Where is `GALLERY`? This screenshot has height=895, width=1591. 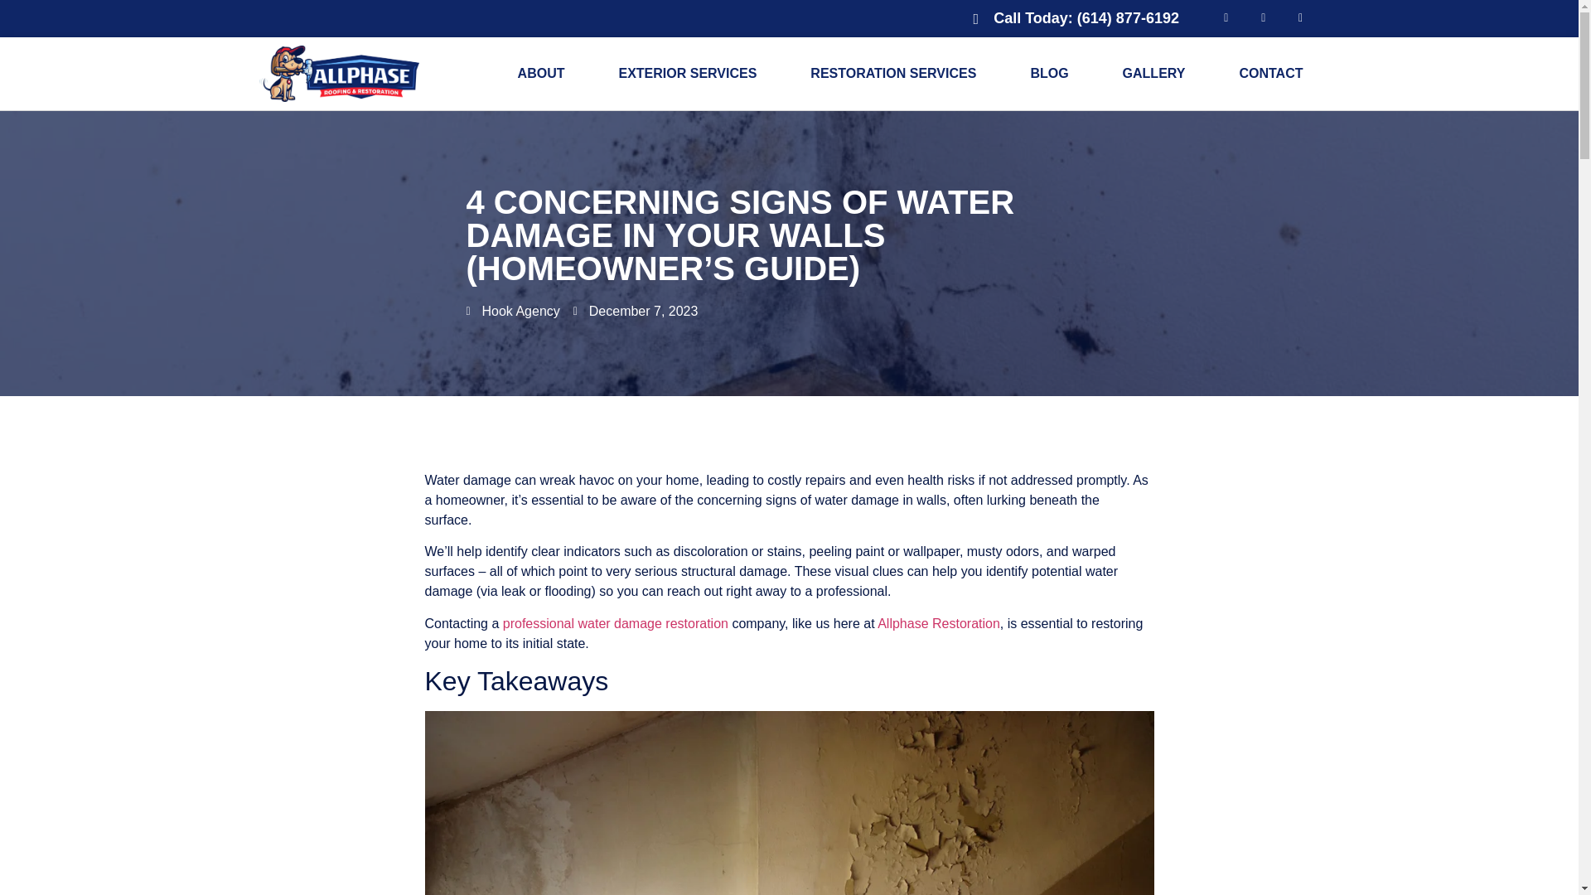 GALLERY is located at coordinates (1153, 74).